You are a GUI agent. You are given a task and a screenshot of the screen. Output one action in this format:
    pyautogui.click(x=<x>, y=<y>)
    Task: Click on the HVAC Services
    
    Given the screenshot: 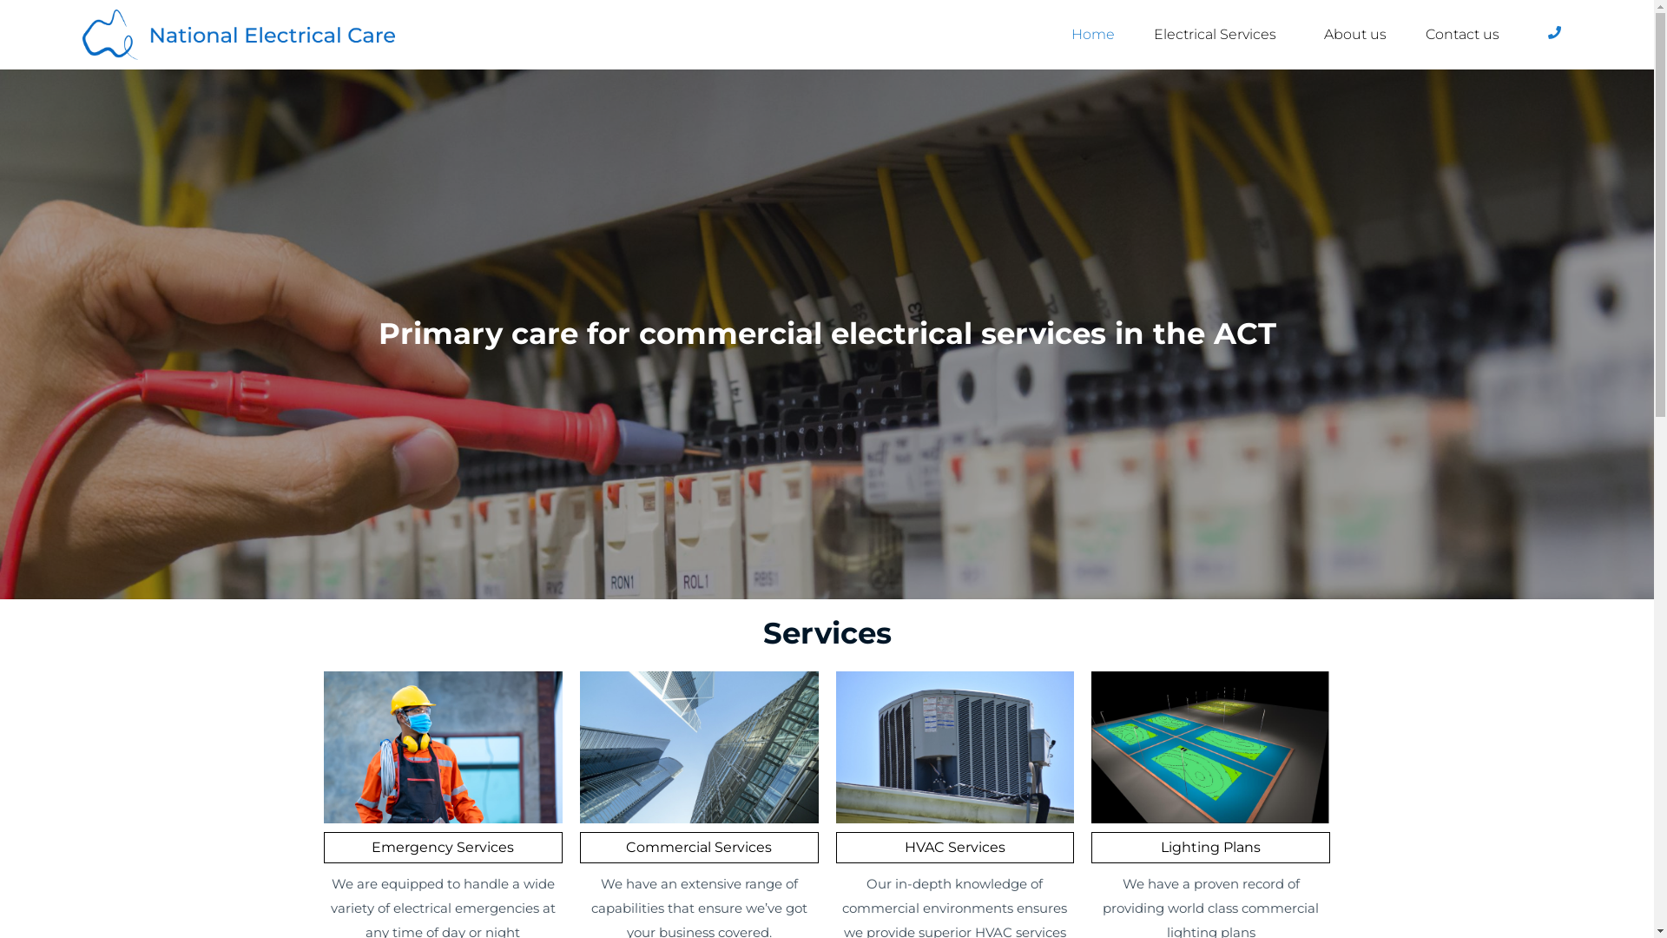 What is the action you would take?
    pyautogui.click(x=955, y=848)
    